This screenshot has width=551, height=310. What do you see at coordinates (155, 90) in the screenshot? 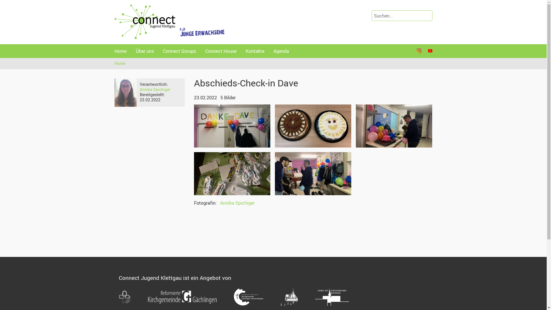
I see `Annika Spichiger` at bounding box center [155, 90].